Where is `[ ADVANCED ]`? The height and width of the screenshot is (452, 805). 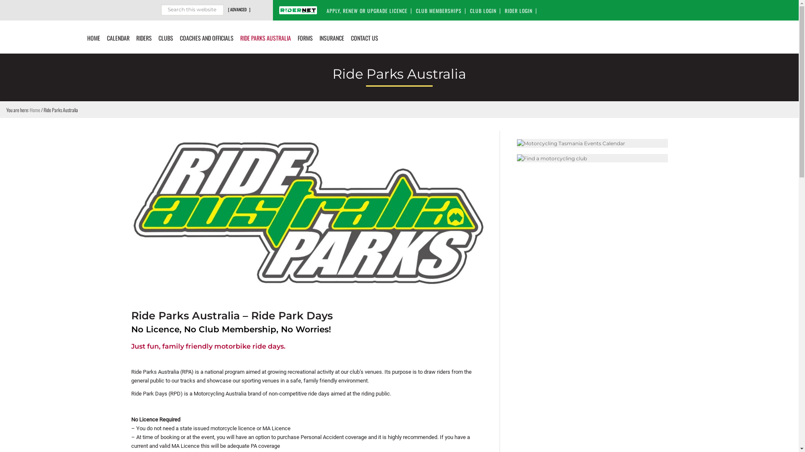
[ ADVANCED ] is located at coordinates (239, 10).